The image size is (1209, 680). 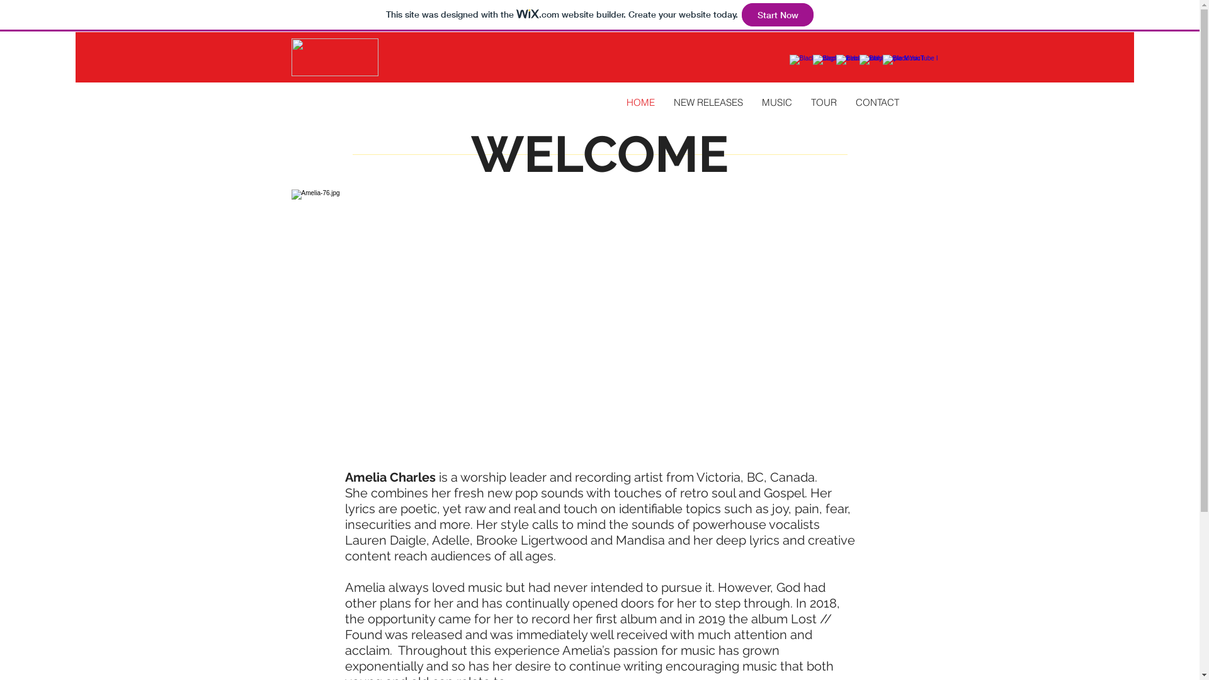 I want to click on CONTACT, so click(x=878, y=102).